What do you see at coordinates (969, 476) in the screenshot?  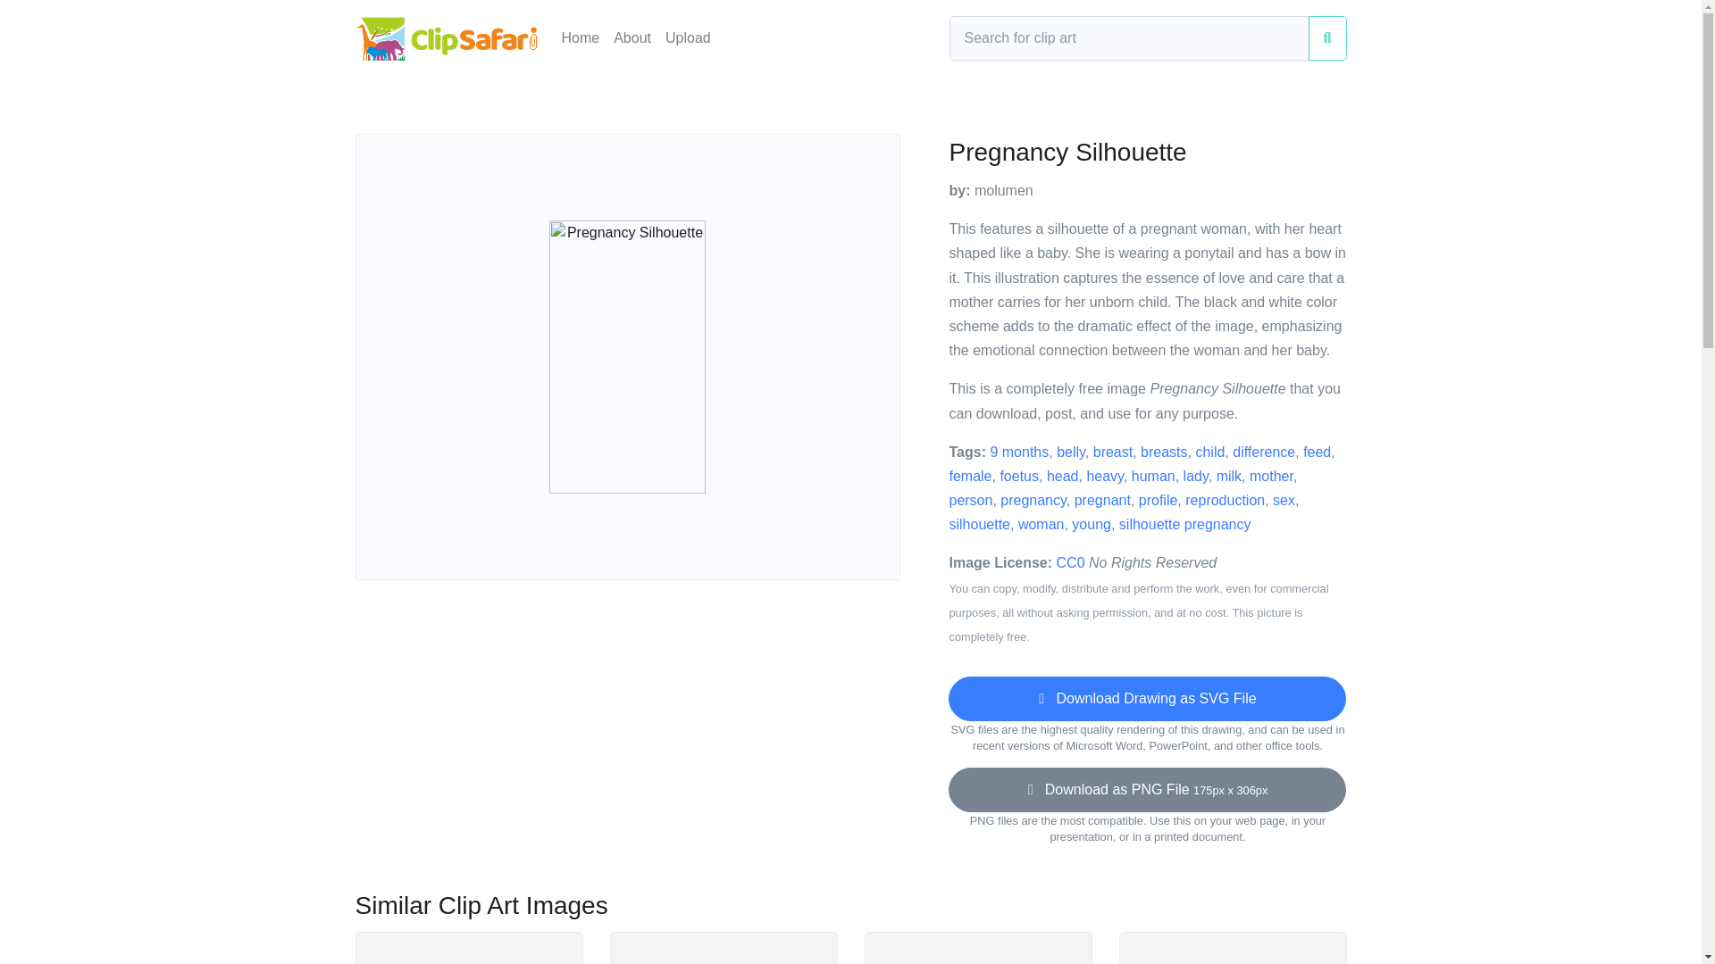 I see `female` at bounding box center [969, 476].